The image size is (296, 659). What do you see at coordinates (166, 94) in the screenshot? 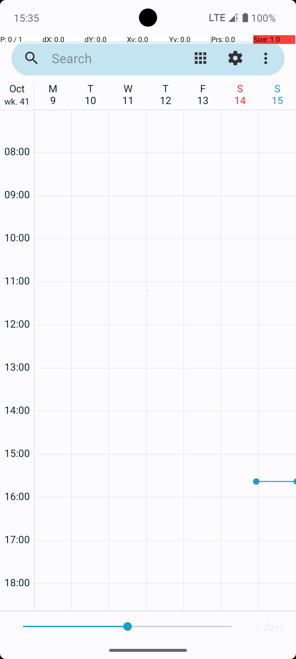
I see `T
12` at bounding box center [166, 94].